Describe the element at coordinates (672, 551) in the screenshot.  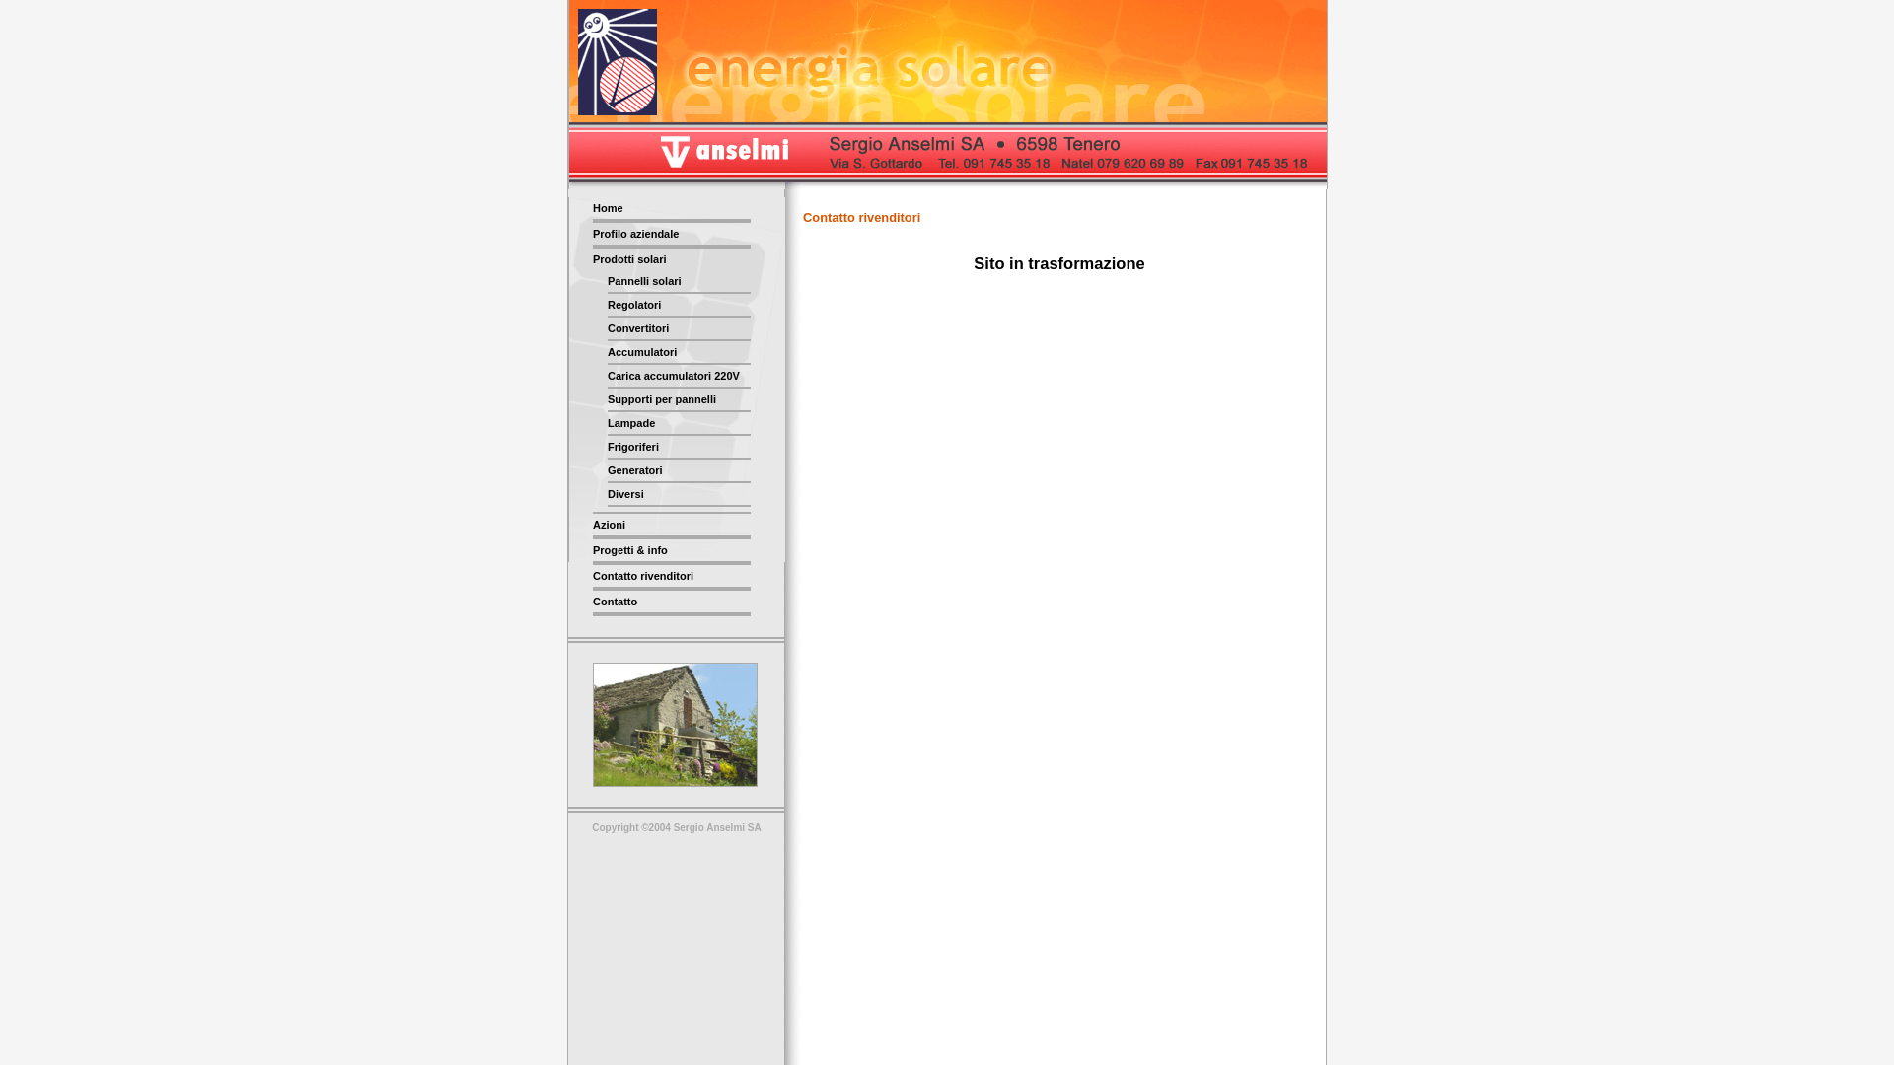
I see `Progetti & info` at that location.